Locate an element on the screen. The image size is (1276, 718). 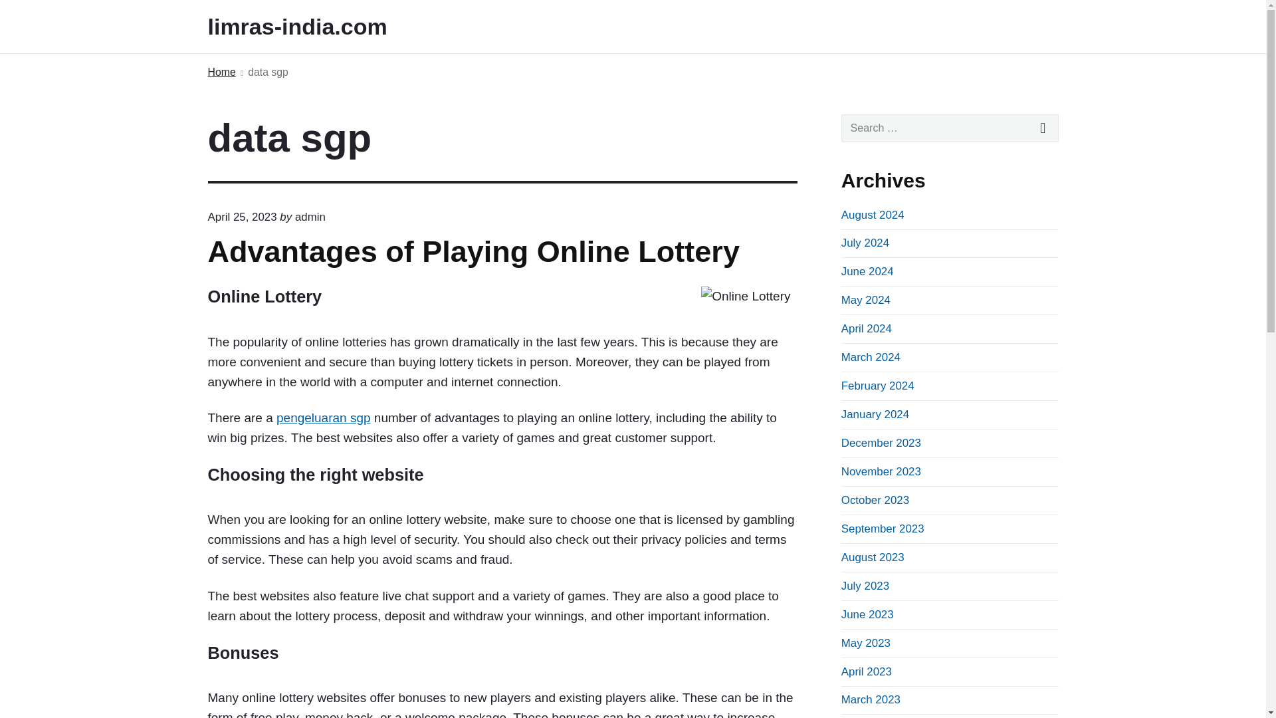
Posts by admin is located at coordinates (310, 217).